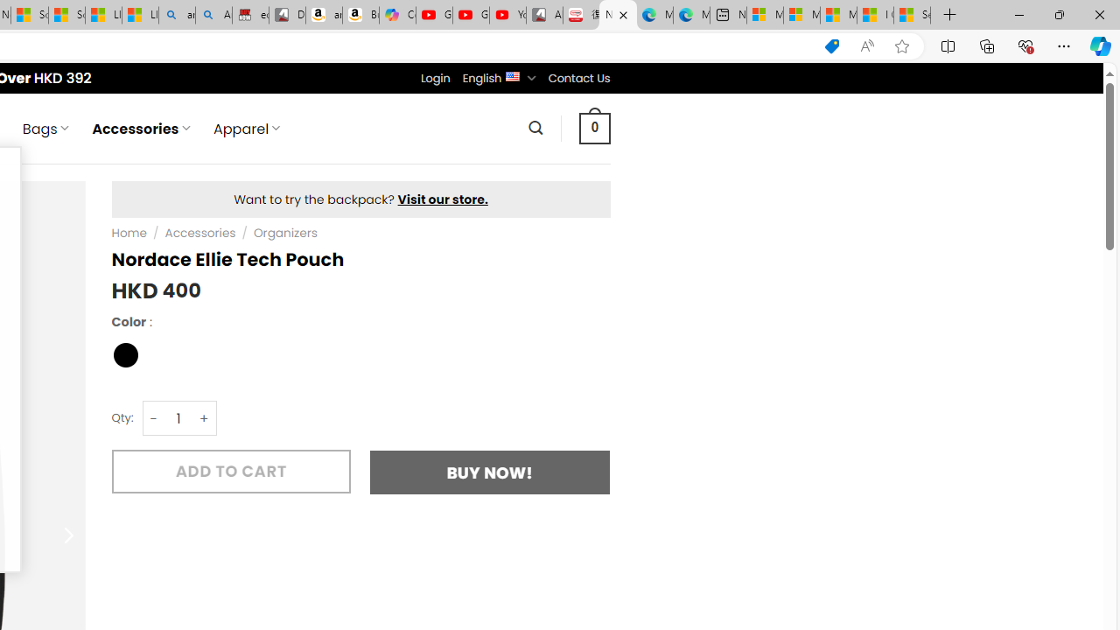 The image size is (1120, 630). What do you see at coordinates (397, 16) in the screenshot?
I see `Copilot` at bounding box center [397, 16].